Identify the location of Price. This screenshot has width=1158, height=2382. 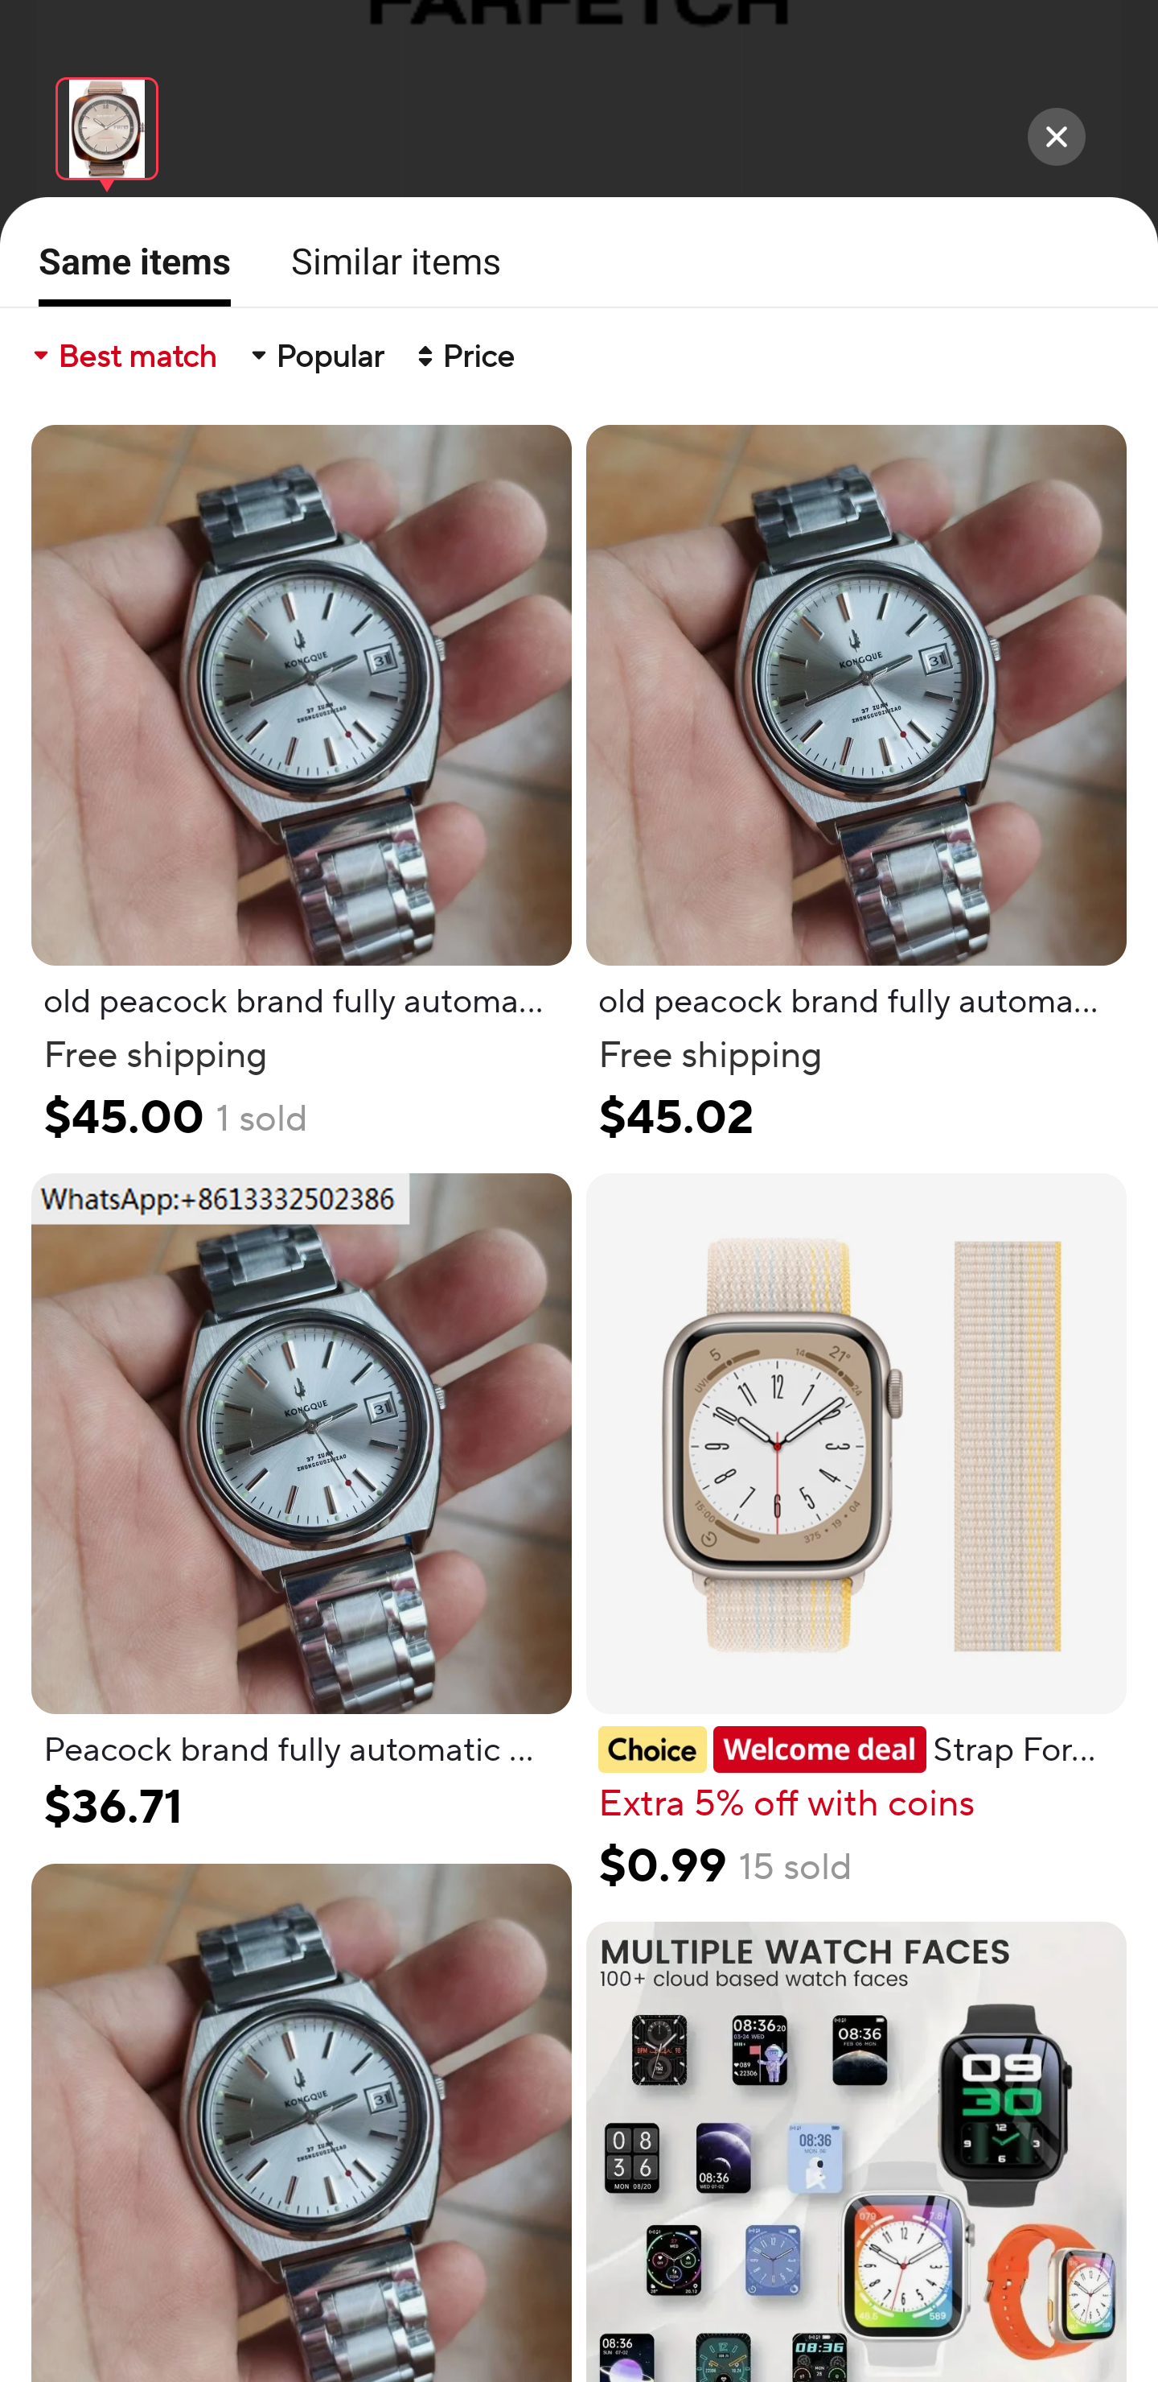
(463, 356).